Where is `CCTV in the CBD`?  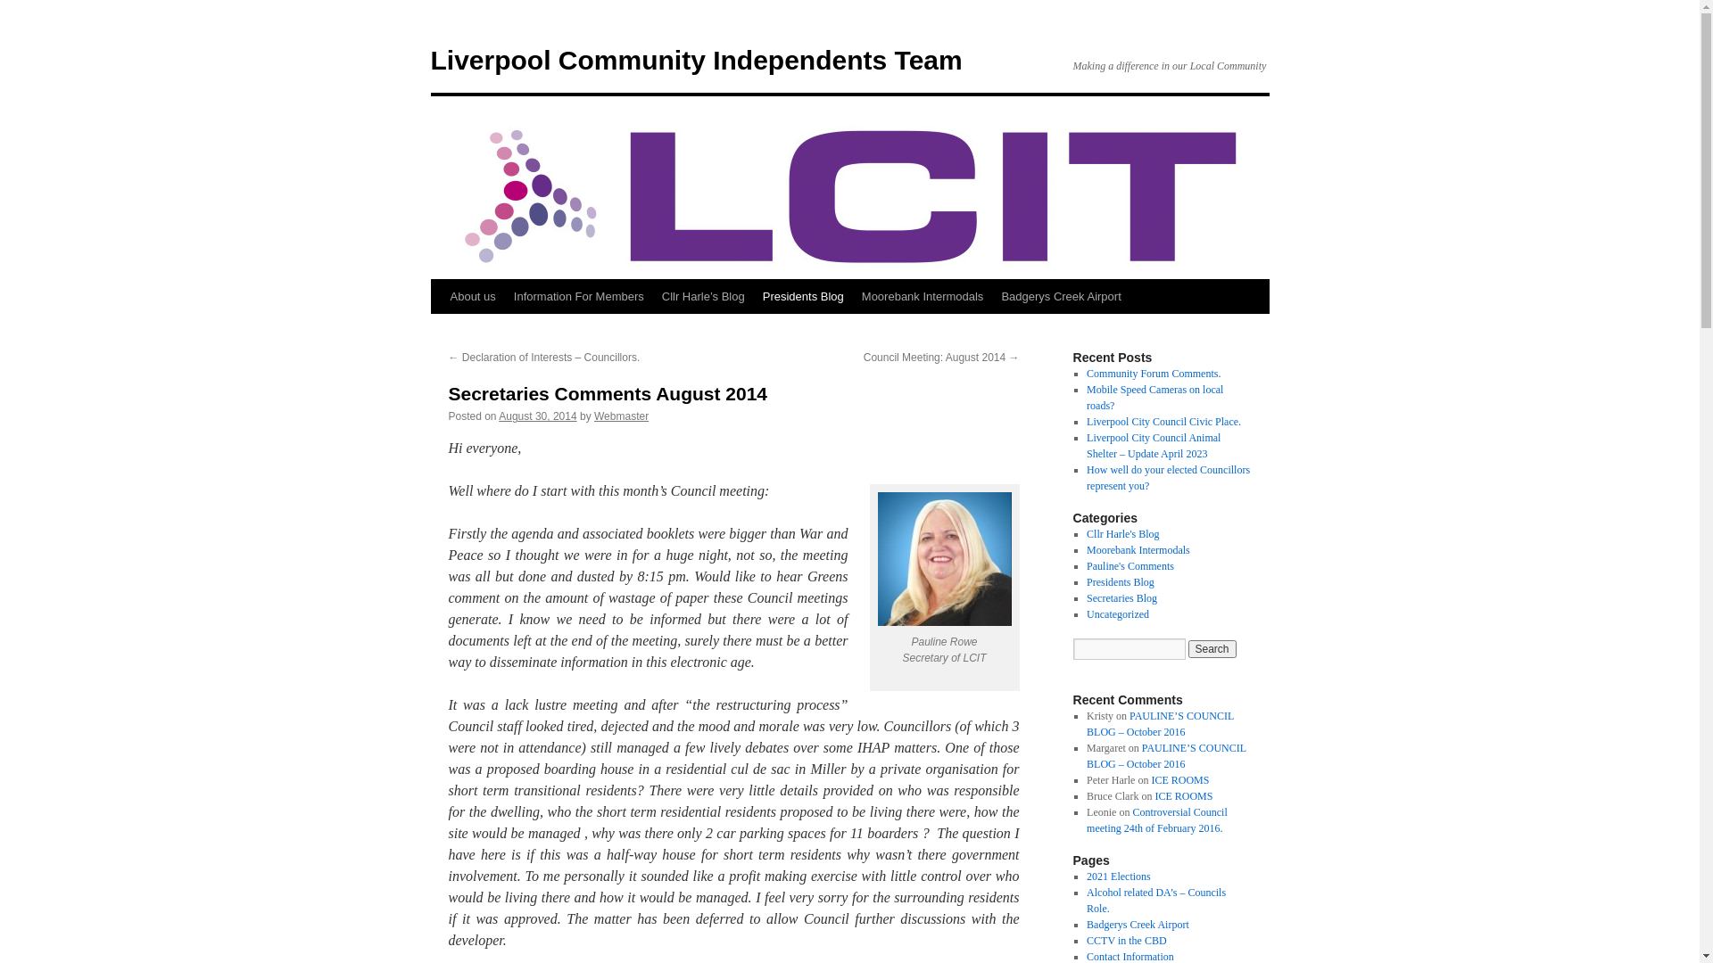
CCTV in the CBD is located at coordinates (1126, 941).